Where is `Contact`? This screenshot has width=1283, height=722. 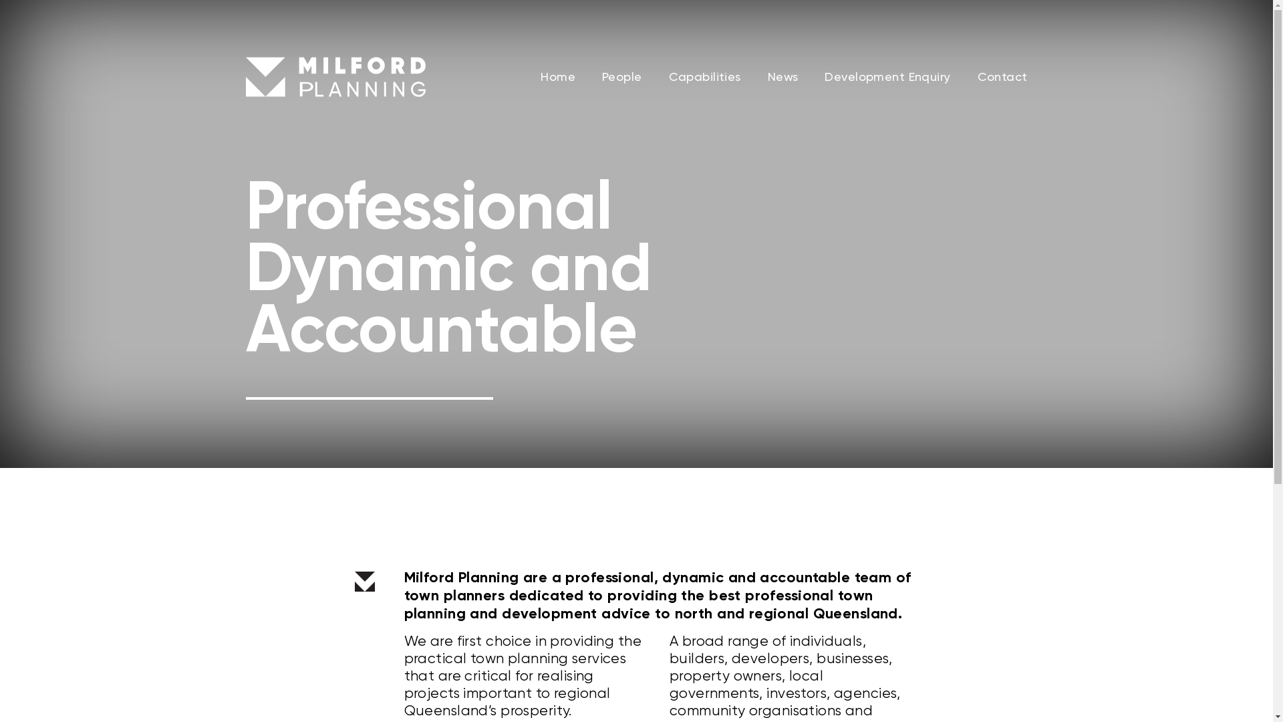 Contact is located at coordinates (1002, 77).